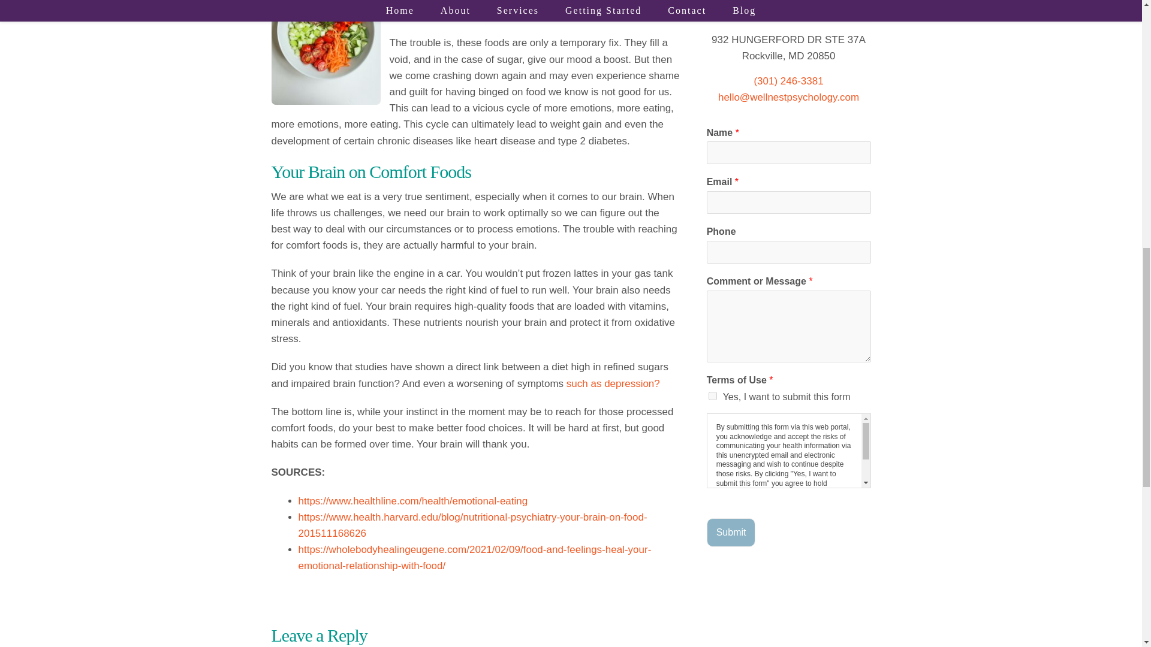 This screenshot has width=1151, height=647. I want to click on Yes, I want to submit this form, so click(713, 396).